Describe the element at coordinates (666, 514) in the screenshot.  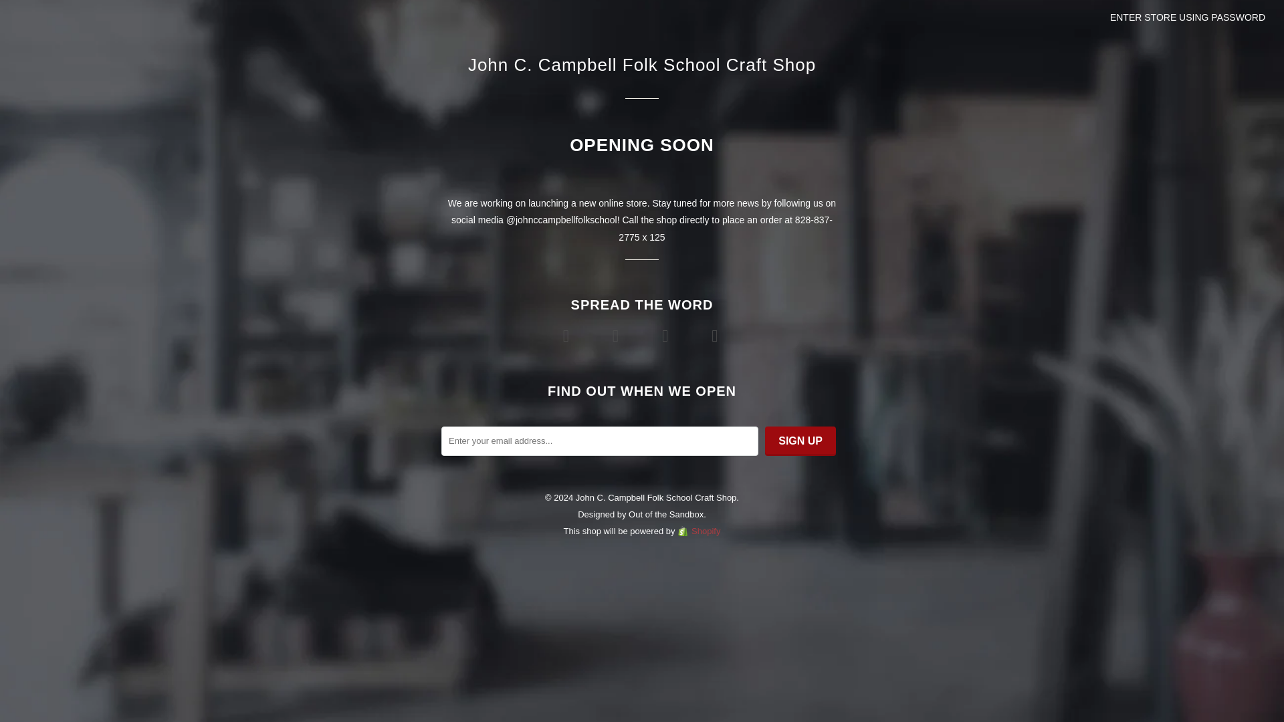
I see `Out of the Sandbox` at that location.